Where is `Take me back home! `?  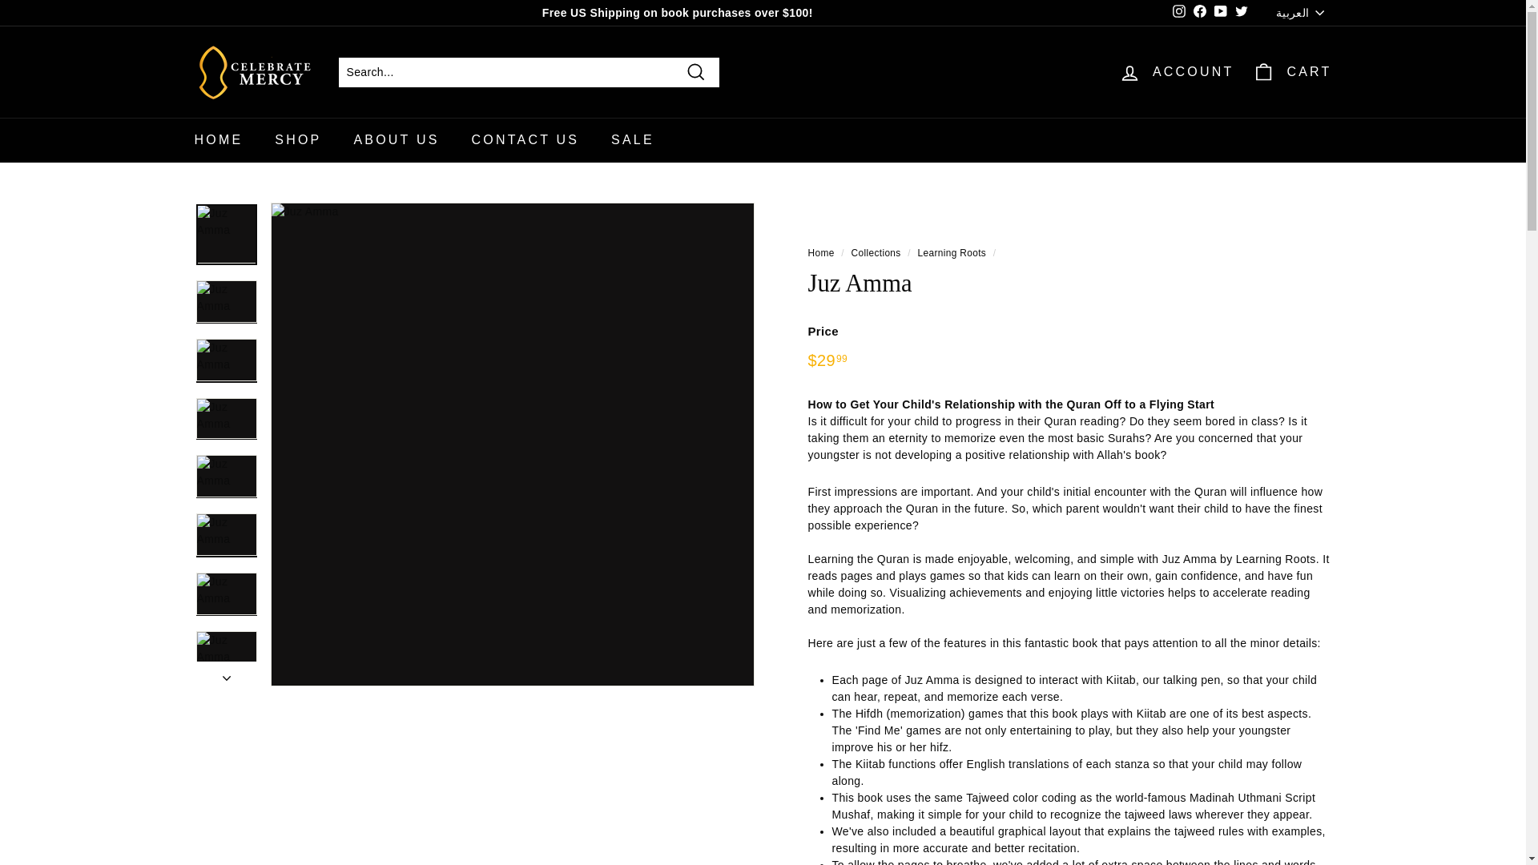
Take me back home!  is located at coordinates (820, 252).